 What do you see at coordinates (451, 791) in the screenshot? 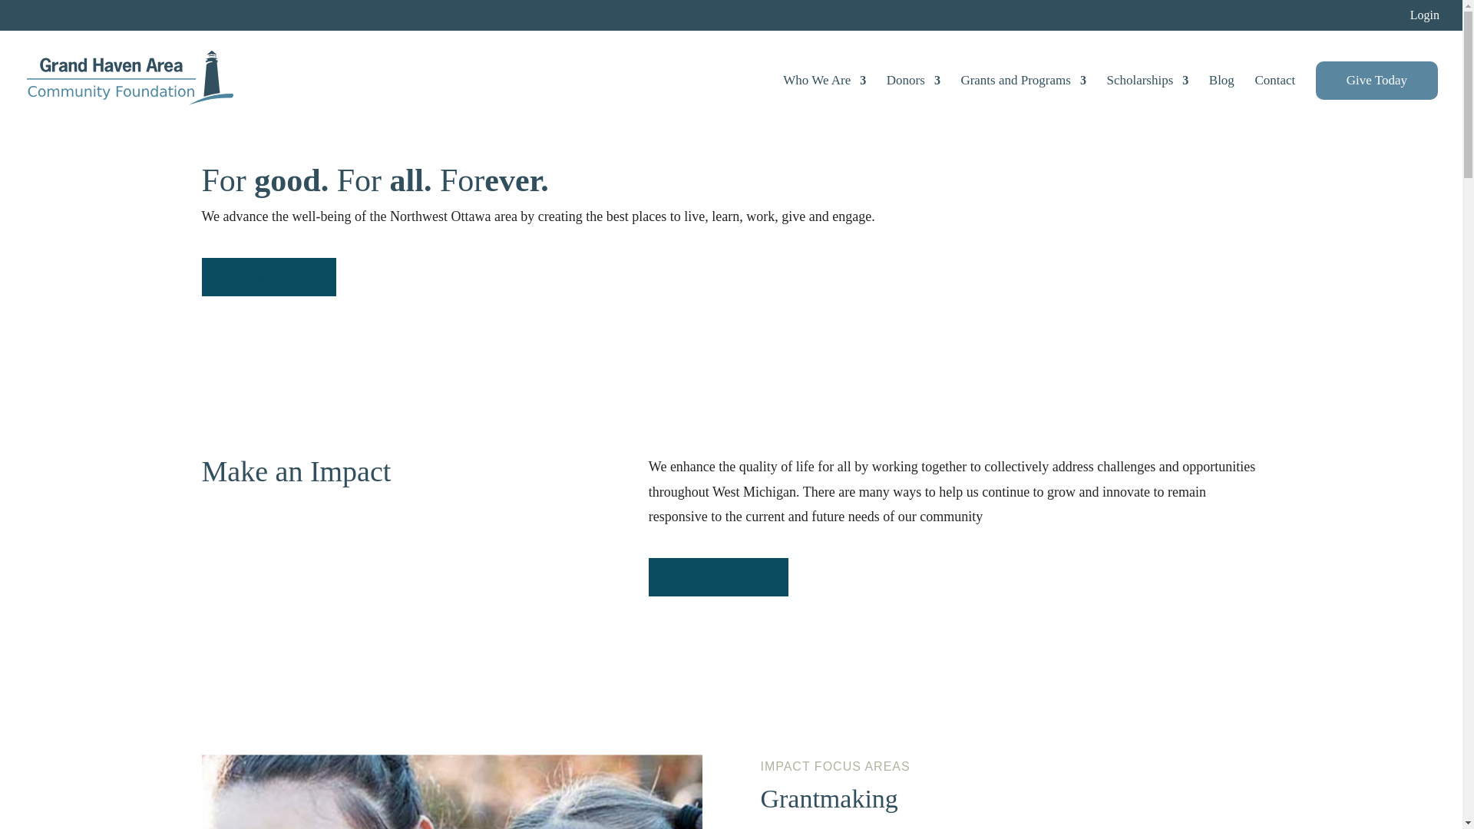
I see `young-mom-with-daughter` at bounding box center [451, 791].